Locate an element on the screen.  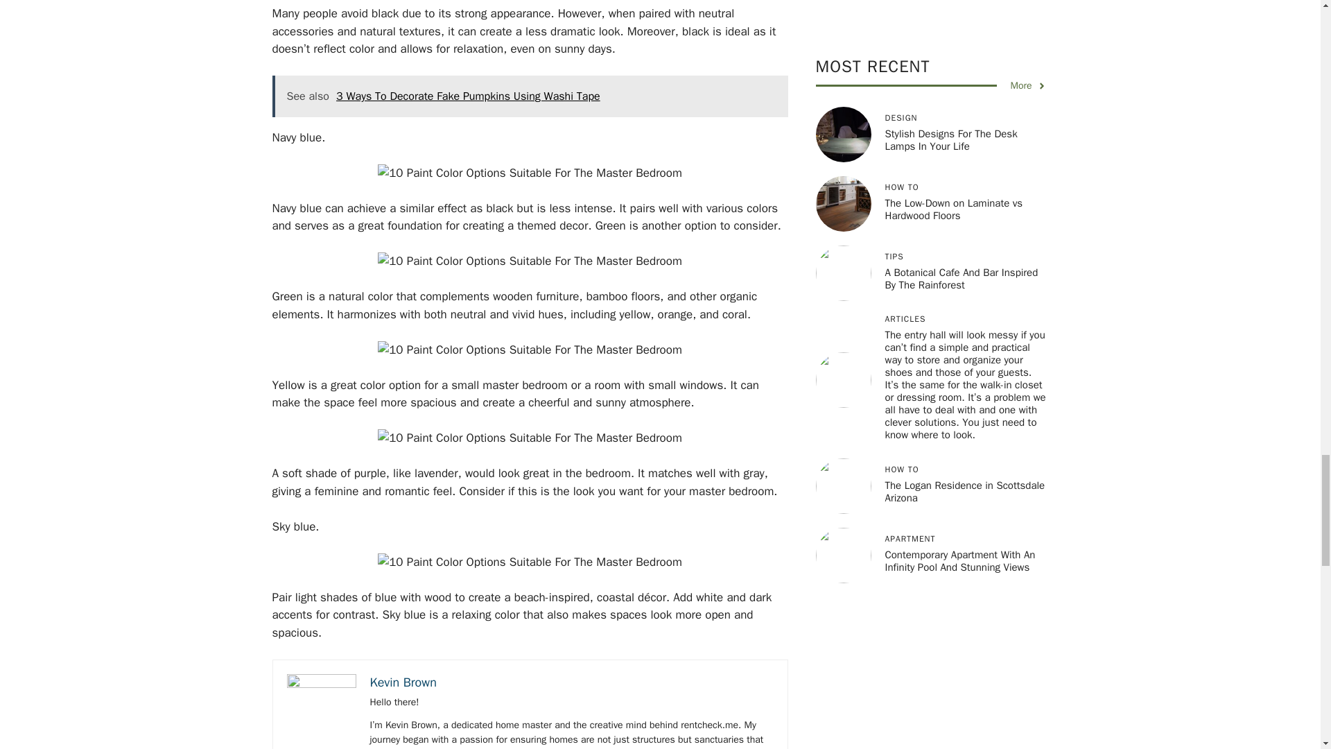
10 Paint Color Options Suitable For The Master Bedroom is located at coordinates (530, 261).